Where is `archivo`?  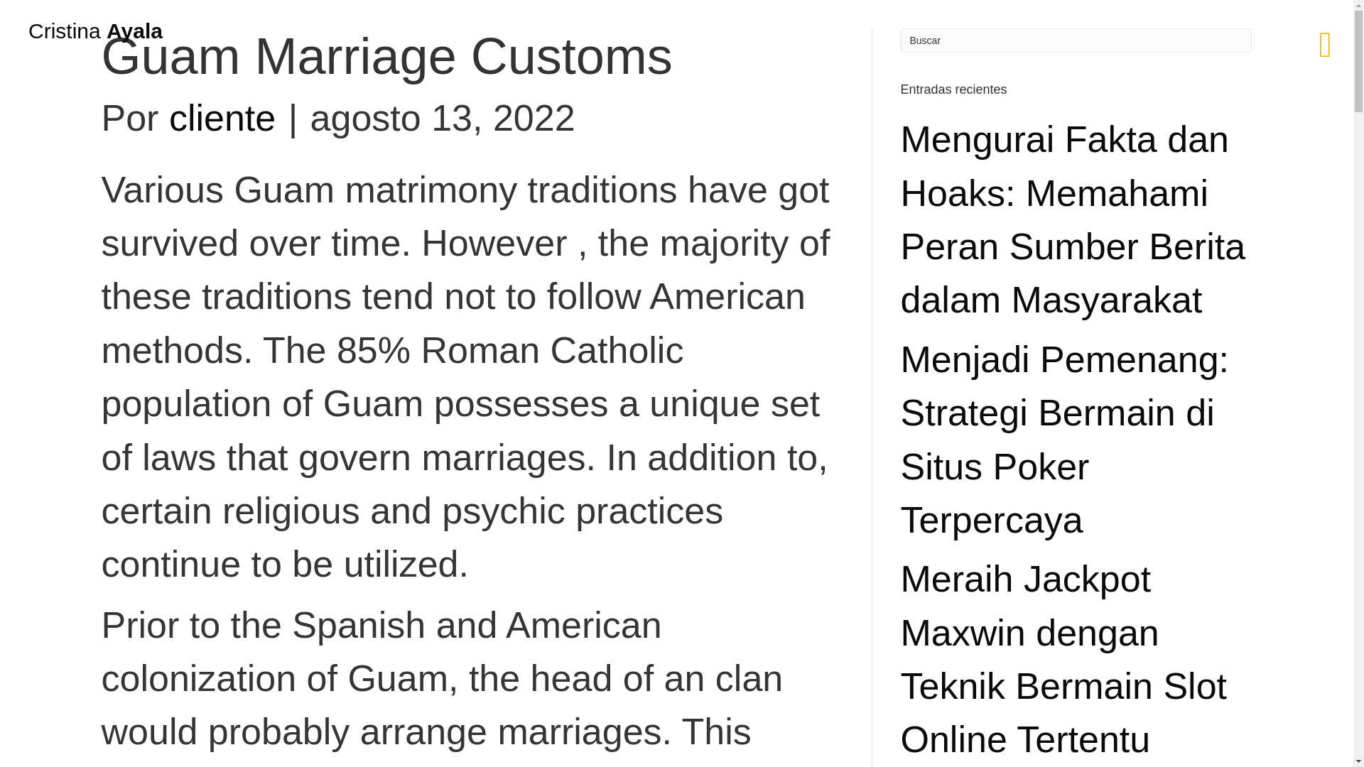
archivo is located at coordinates (82, 227).